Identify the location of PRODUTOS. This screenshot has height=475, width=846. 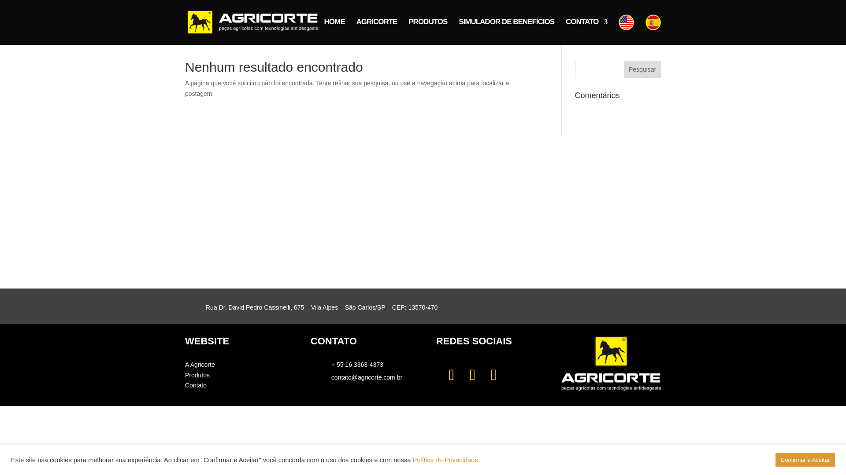
(428, 29).